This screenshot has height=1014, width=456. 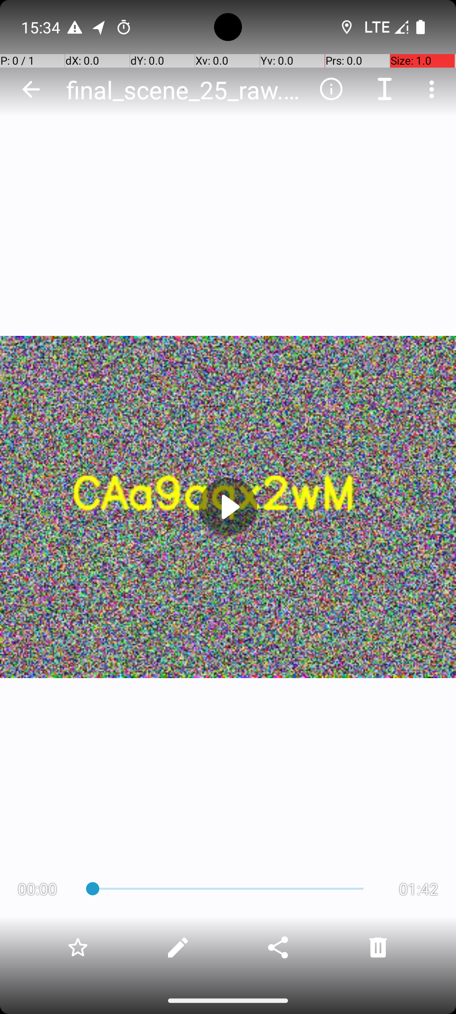 I want to click on Properties, so click(x=331, y=89).